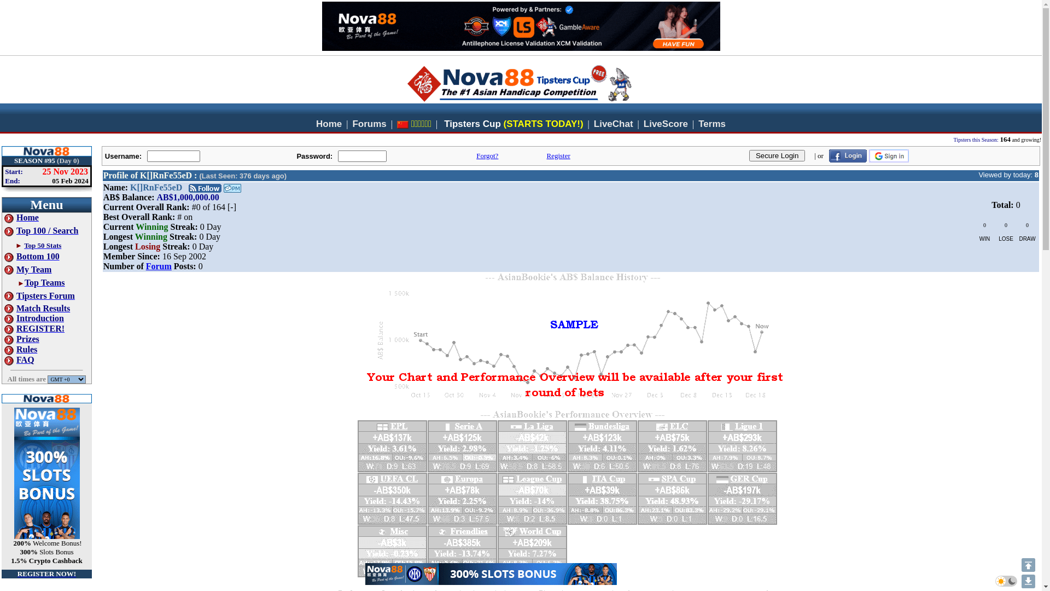 Image resolution: width=1050 pixels, height=591 pixels. What do you see at coordinates (777, 155) in the screenshot?
I see ` Secure Login ` at bounding box center [777, 155].